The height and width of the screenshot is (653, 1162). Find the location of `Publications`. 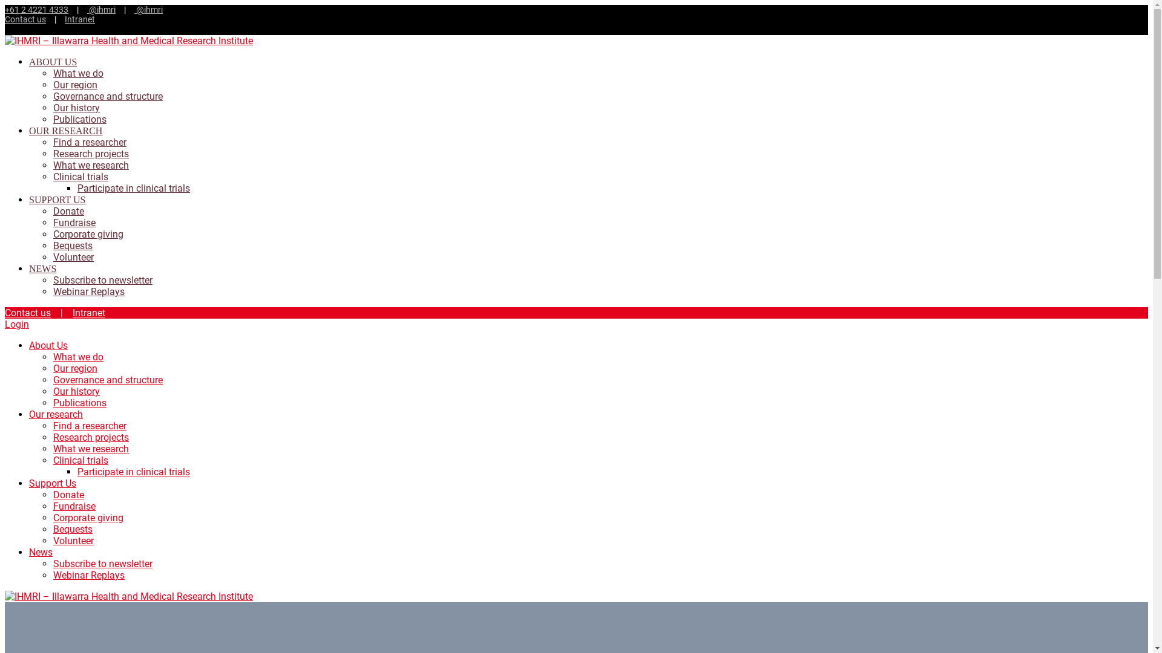

Publications is located at coordinates (80, 120).